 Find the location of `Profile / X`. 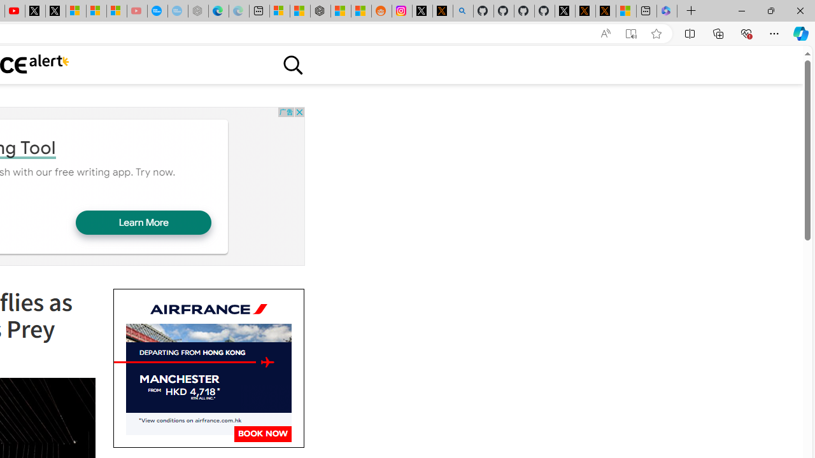

Profile / X is located at coordinates (564, 11).